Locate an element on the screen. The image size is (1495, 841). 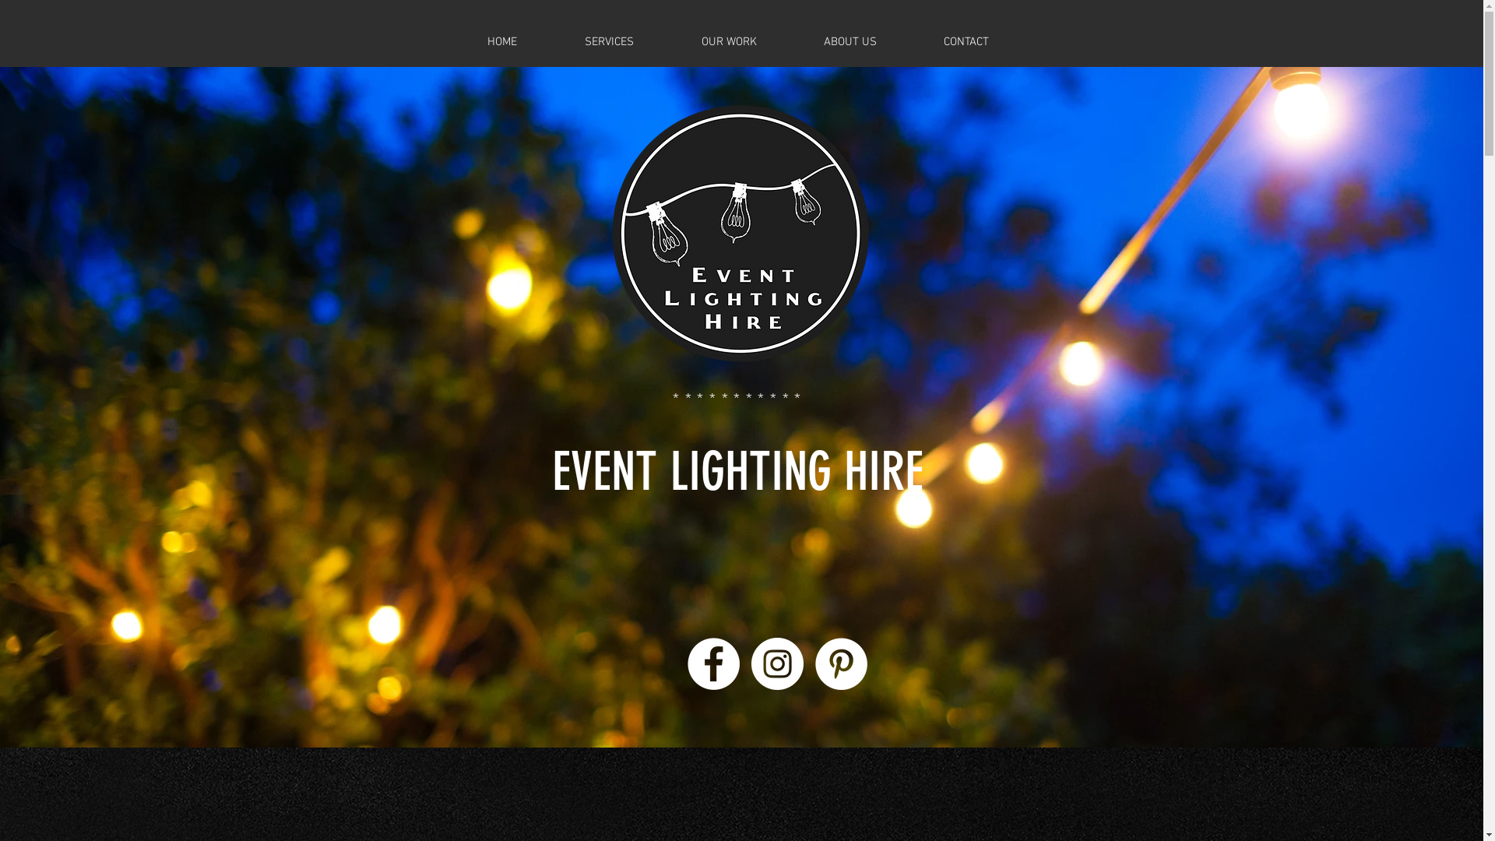
ELH2a.png is located at coordinates (740, 234).